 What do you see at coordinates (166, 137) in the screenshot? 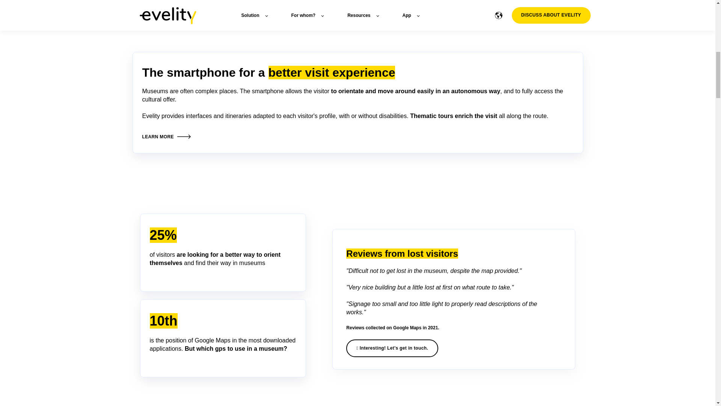
I see `LEARN MORE` at bounding box center [166, 137].